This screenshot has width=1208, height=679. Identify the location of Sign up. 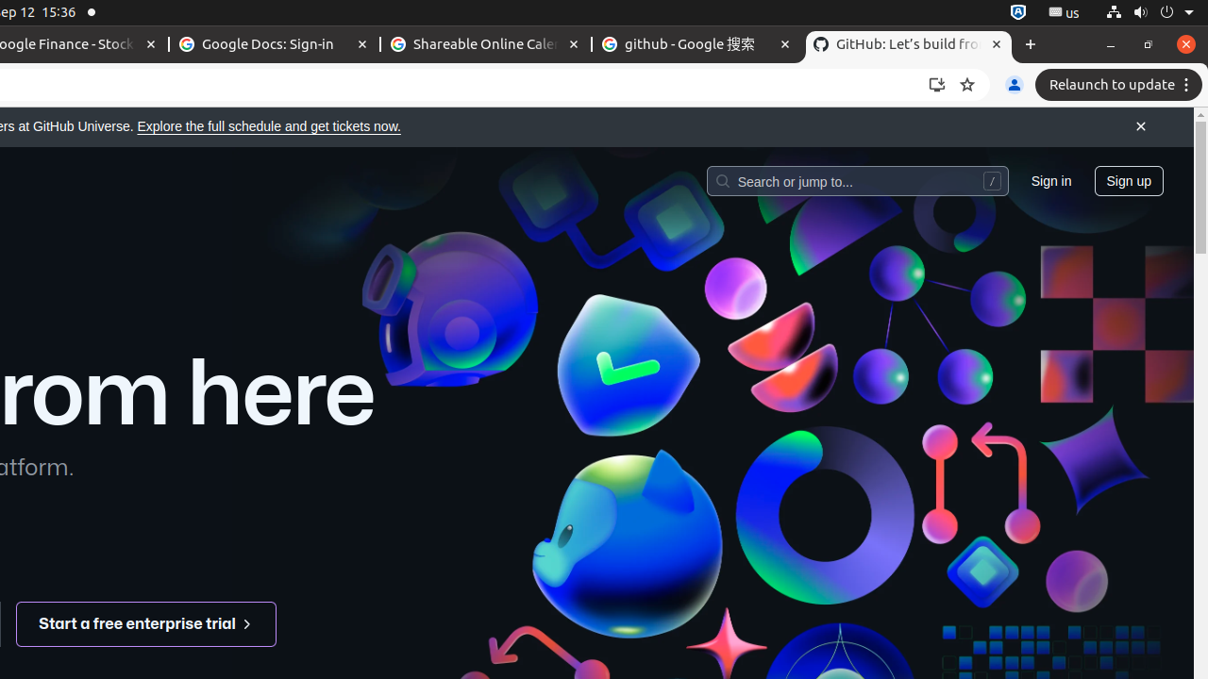
(1129, 180).